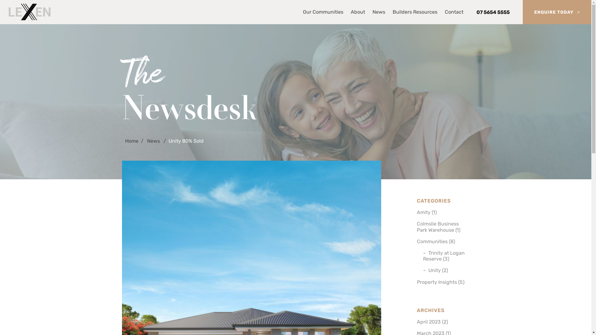 This screenshot has height=335, width=596. What do you see at coordinates (436, 282) in the screenshot?
I see `Property Insights` at bounding box center [436, 282].